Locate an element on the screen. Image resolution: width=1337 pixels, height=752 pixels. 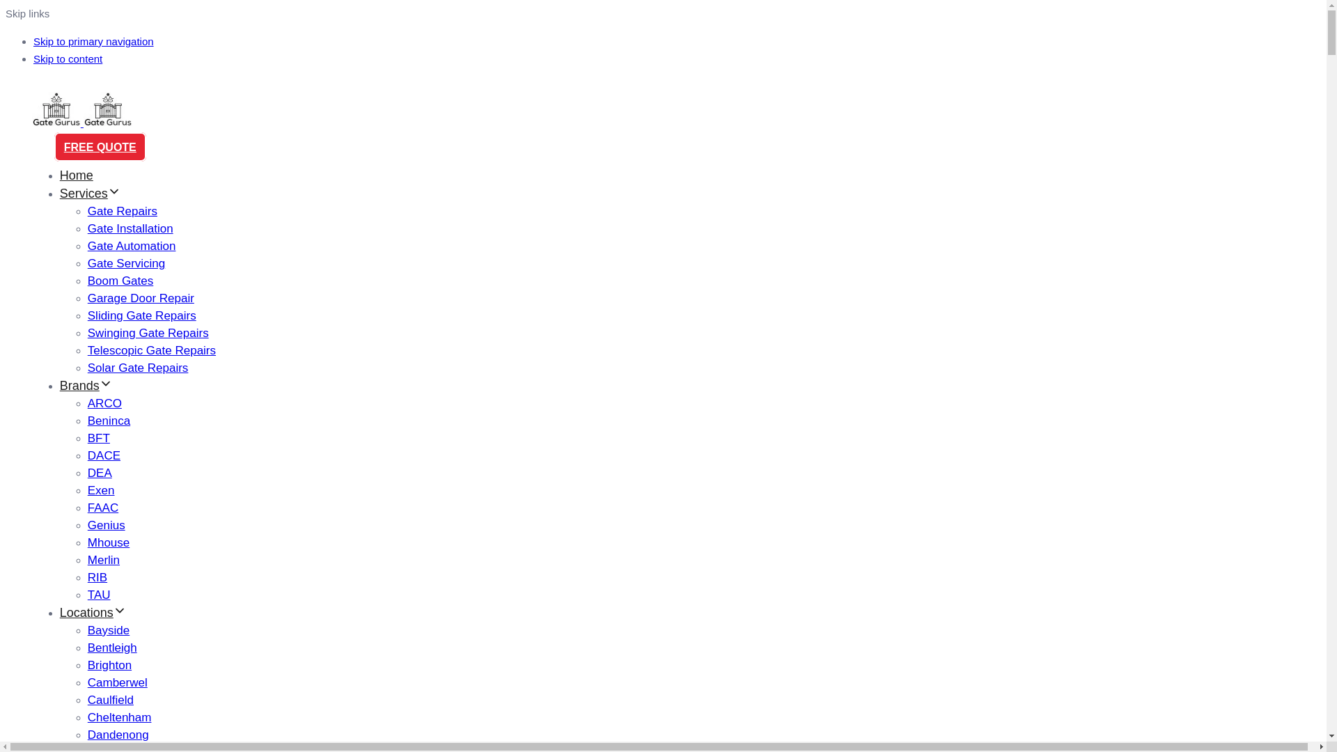
Mhouse is located at coordinates (109, 542).